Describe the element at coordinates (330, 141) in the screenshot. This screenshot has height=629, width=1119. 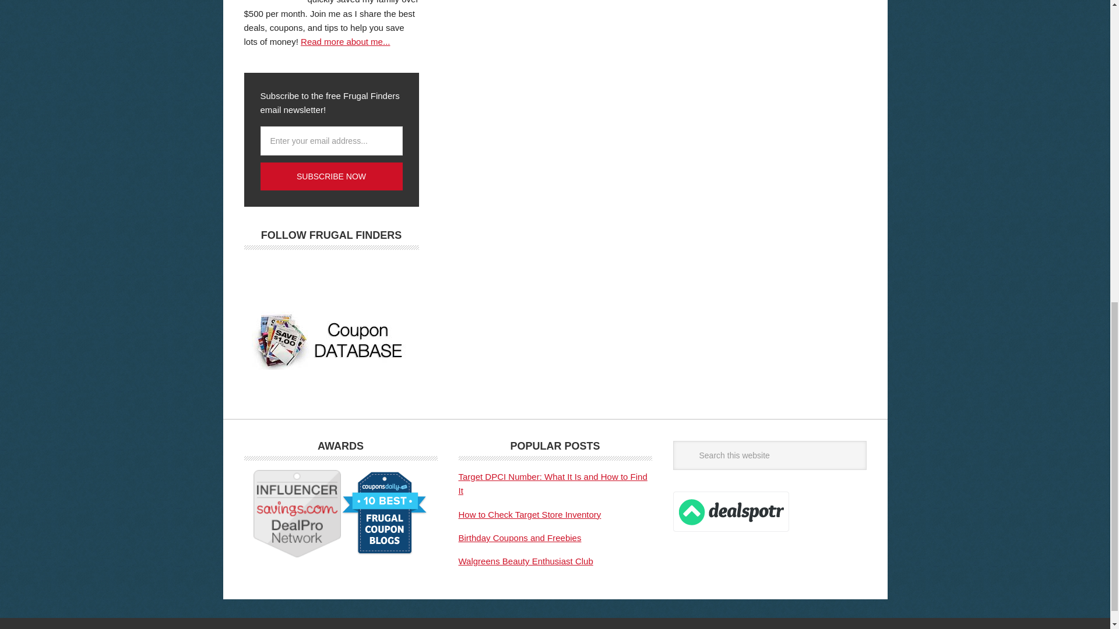
I see `Enter your email address...` at that location.